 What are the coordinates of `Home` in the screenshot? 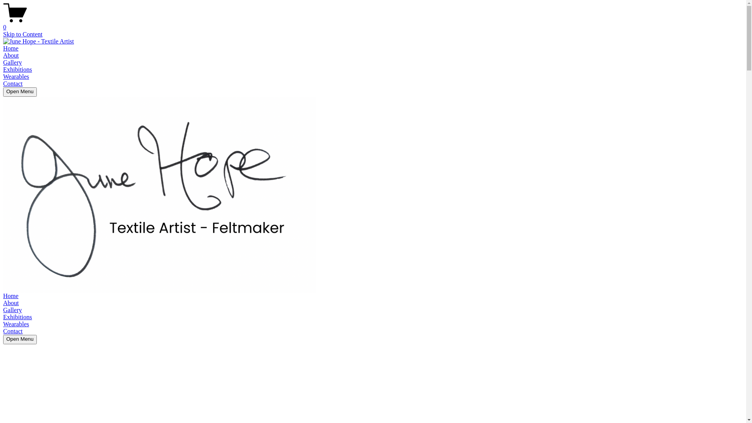 It's located at (11, 296).